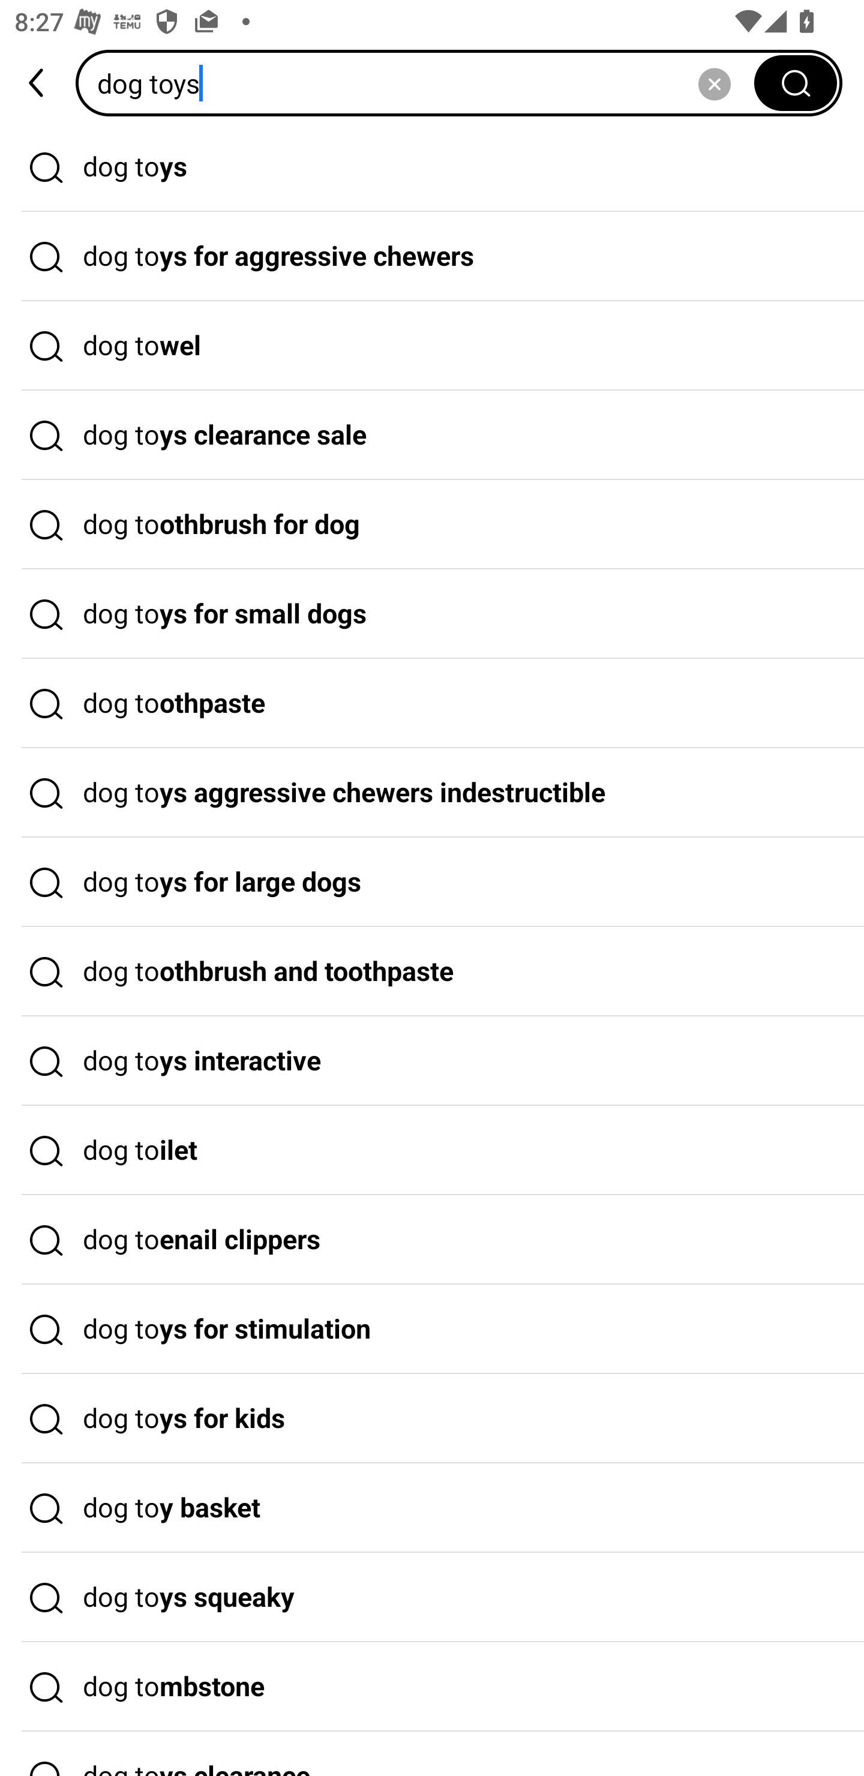 The width and height of the screenshot is (864, 1776). I want to click on dog toys squeaky, so click(432, 1597).